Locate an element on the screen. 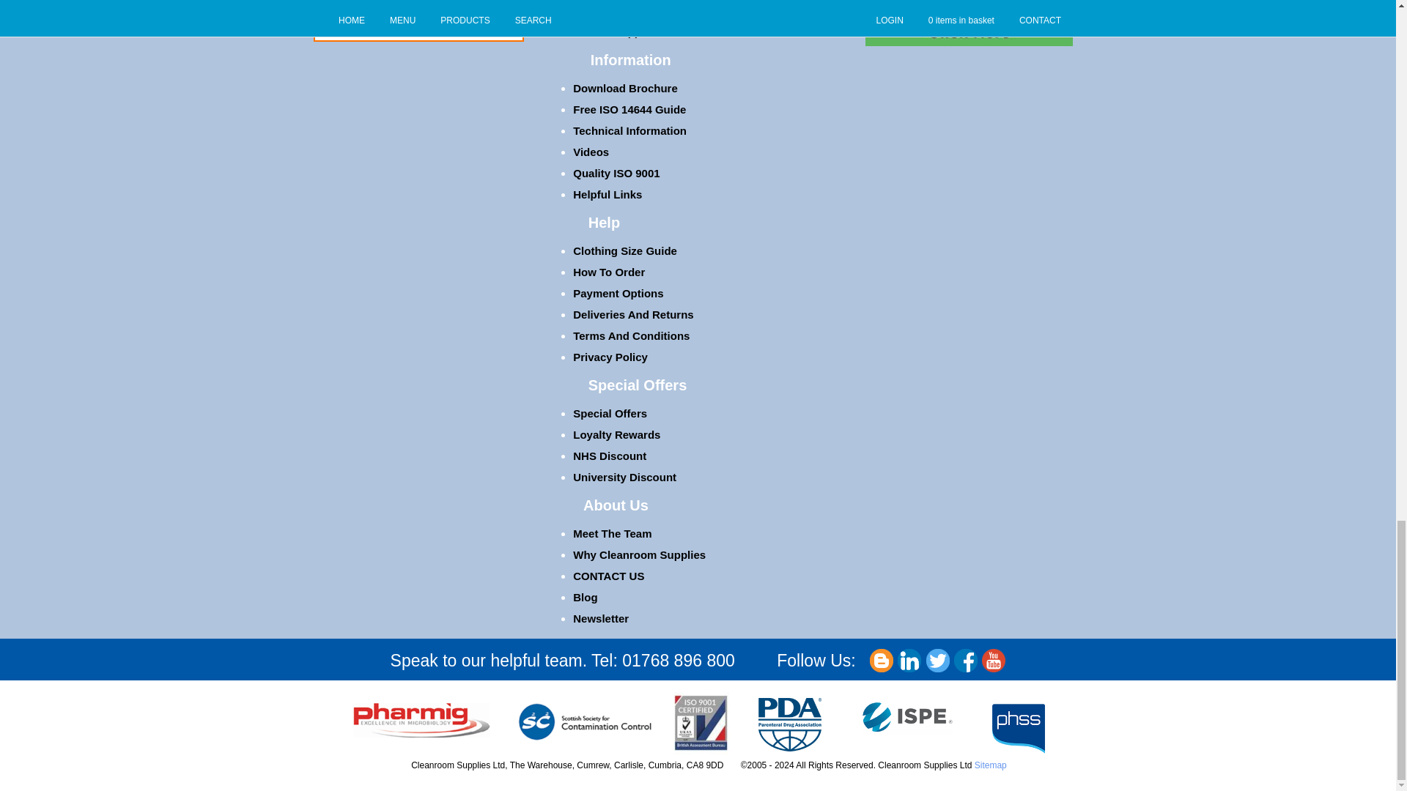  Facebook is located at coordinates (966, 660).